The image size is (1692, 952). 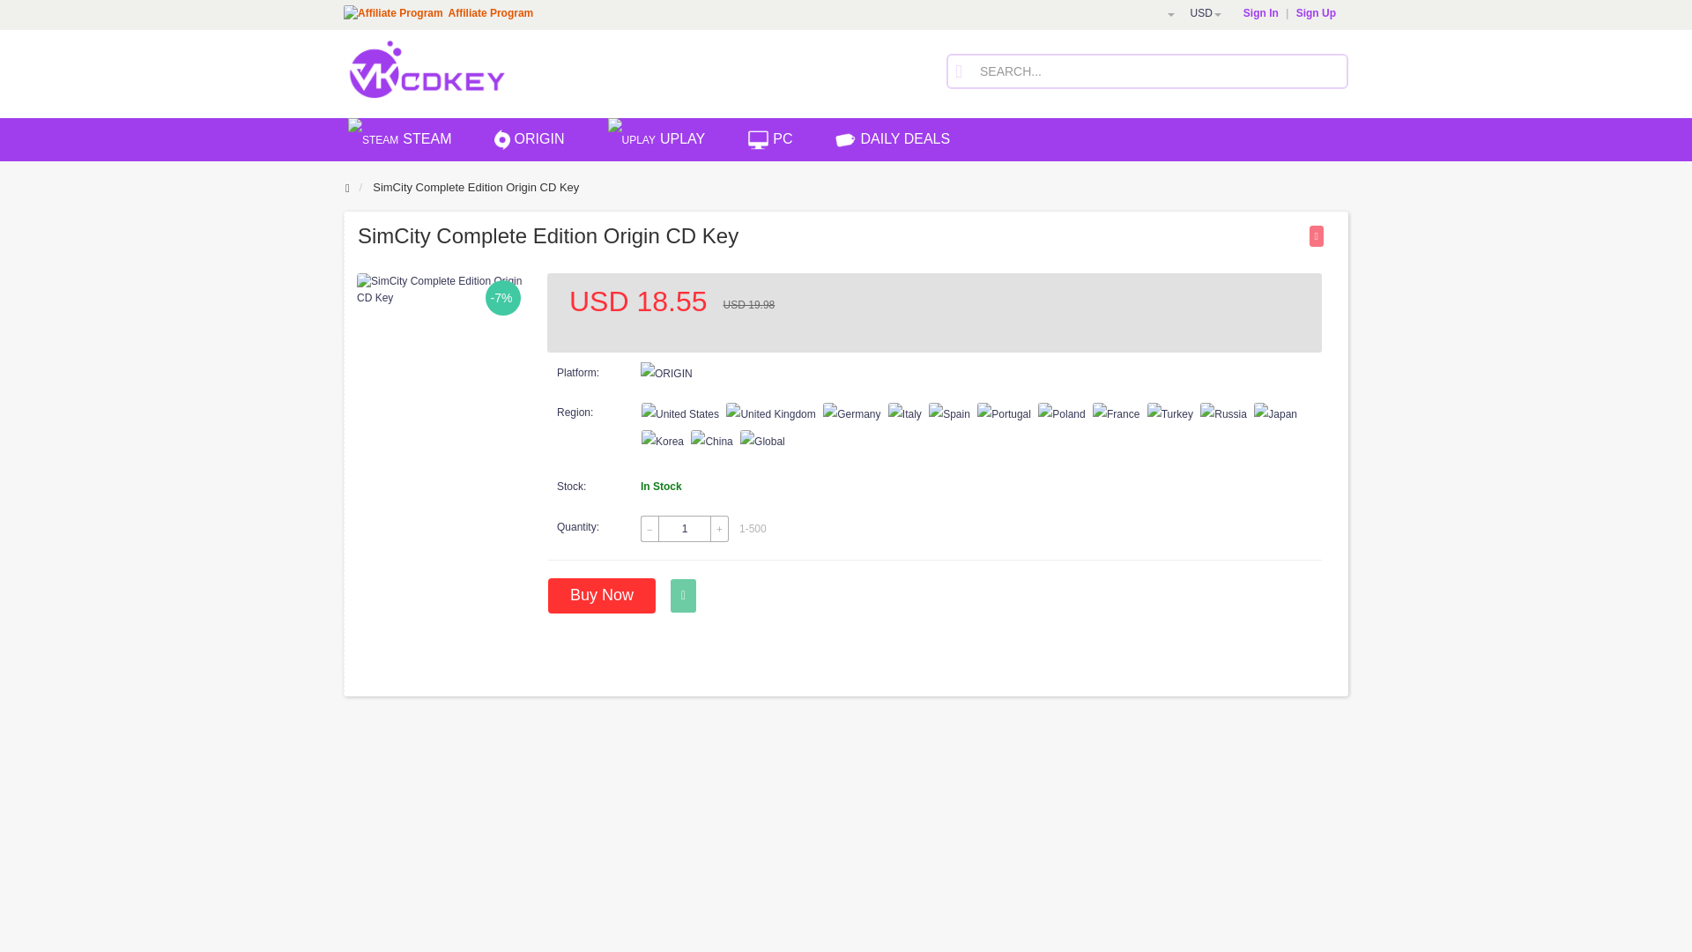 What do you see at coordinates (851, 413) in the screenshot?
I see `Germany` at bounding box center [851, 413].